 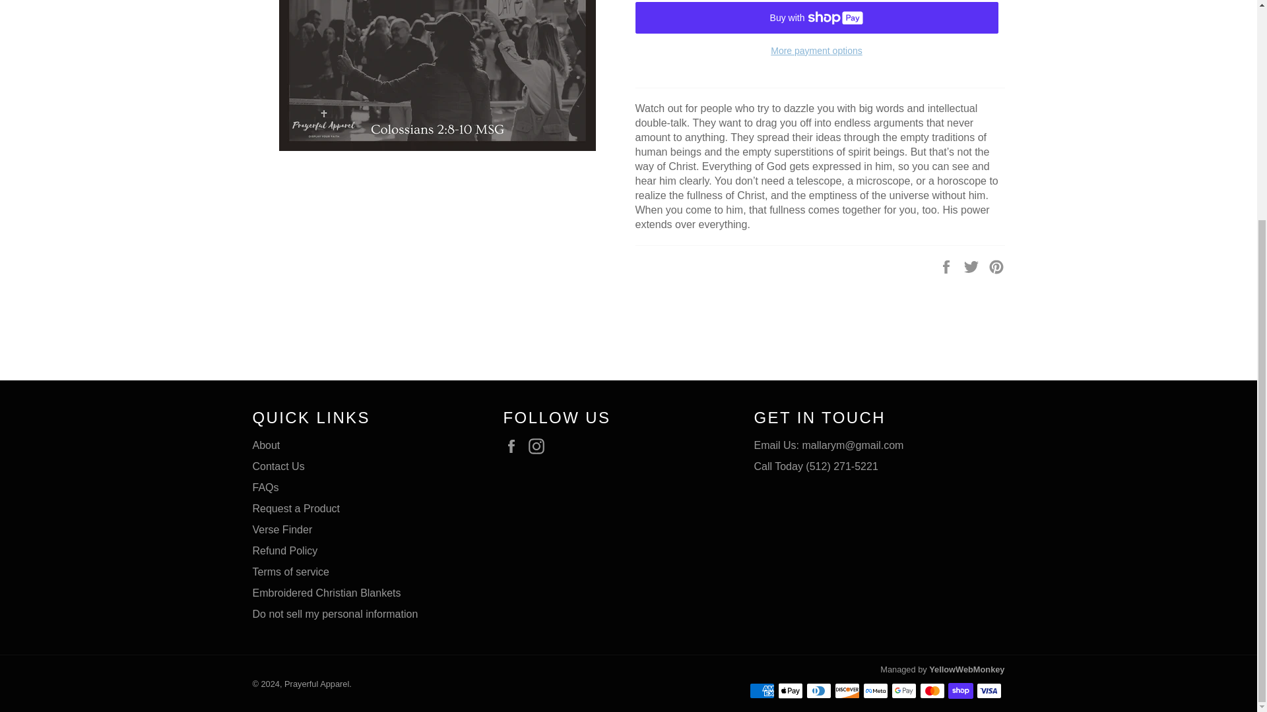 What do you see at coordinates (816, 466) in the screenshot?
I see `tel:15122715221` at bounding box center [816, 466].